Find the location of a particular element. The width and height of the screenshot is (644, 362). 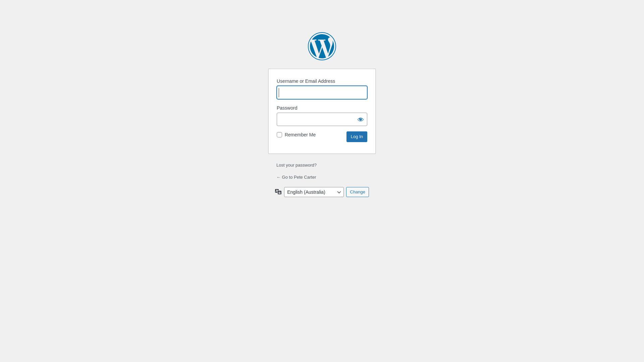

Change is located at coordinates (358, 192).